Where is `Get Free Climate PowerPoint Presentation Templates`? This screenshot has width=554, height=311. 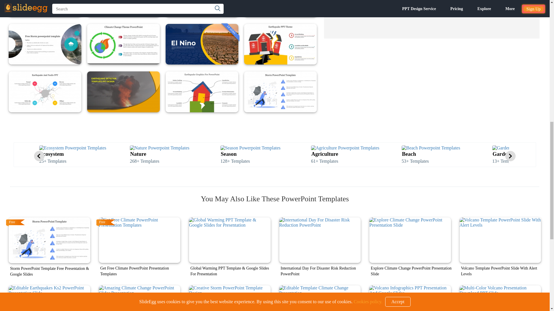
Get Free Climate PowerPoint Presentation Templates is located at coordinates (139, 240).